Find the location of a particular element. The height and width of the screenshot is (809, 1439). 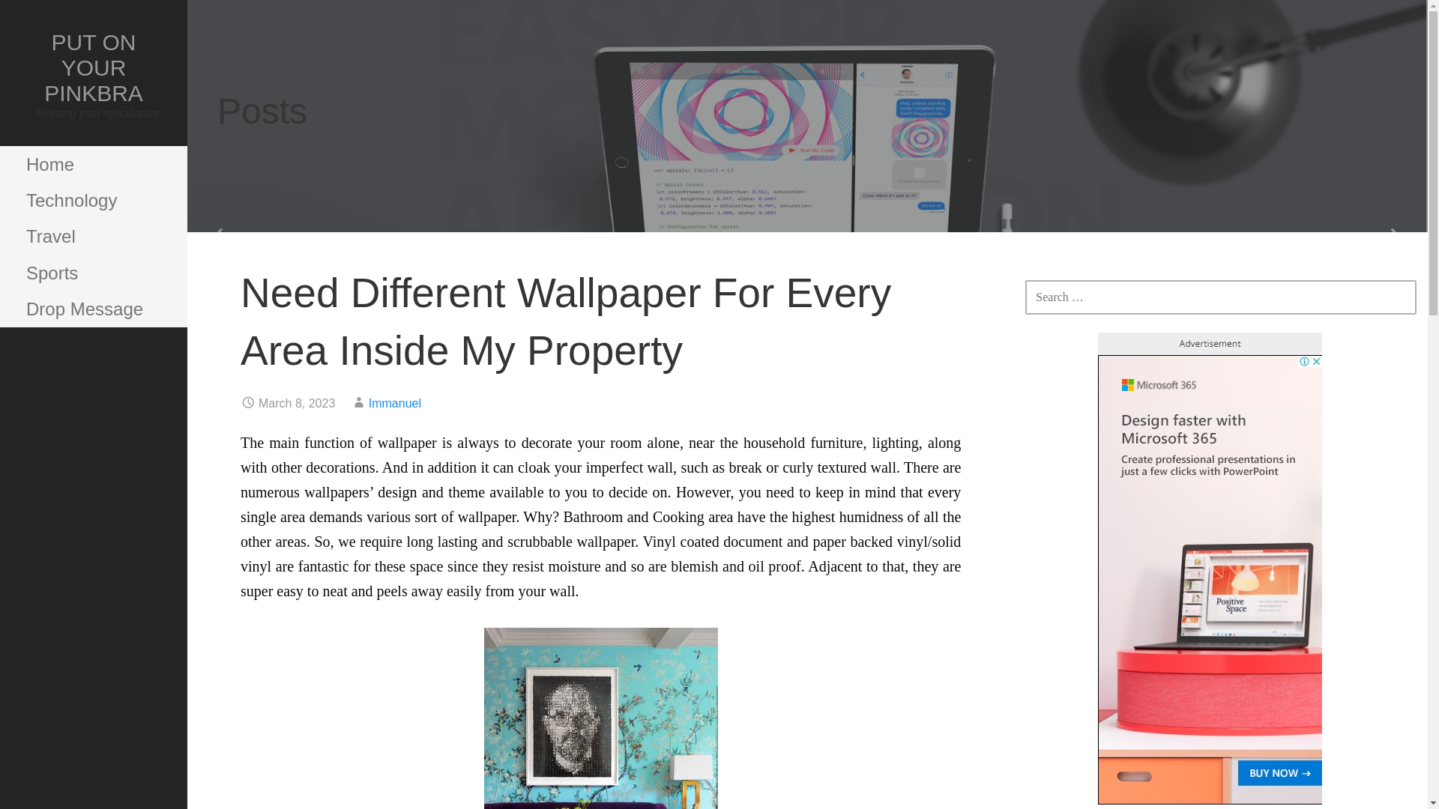

Sports is located at coordinates (93, 273).